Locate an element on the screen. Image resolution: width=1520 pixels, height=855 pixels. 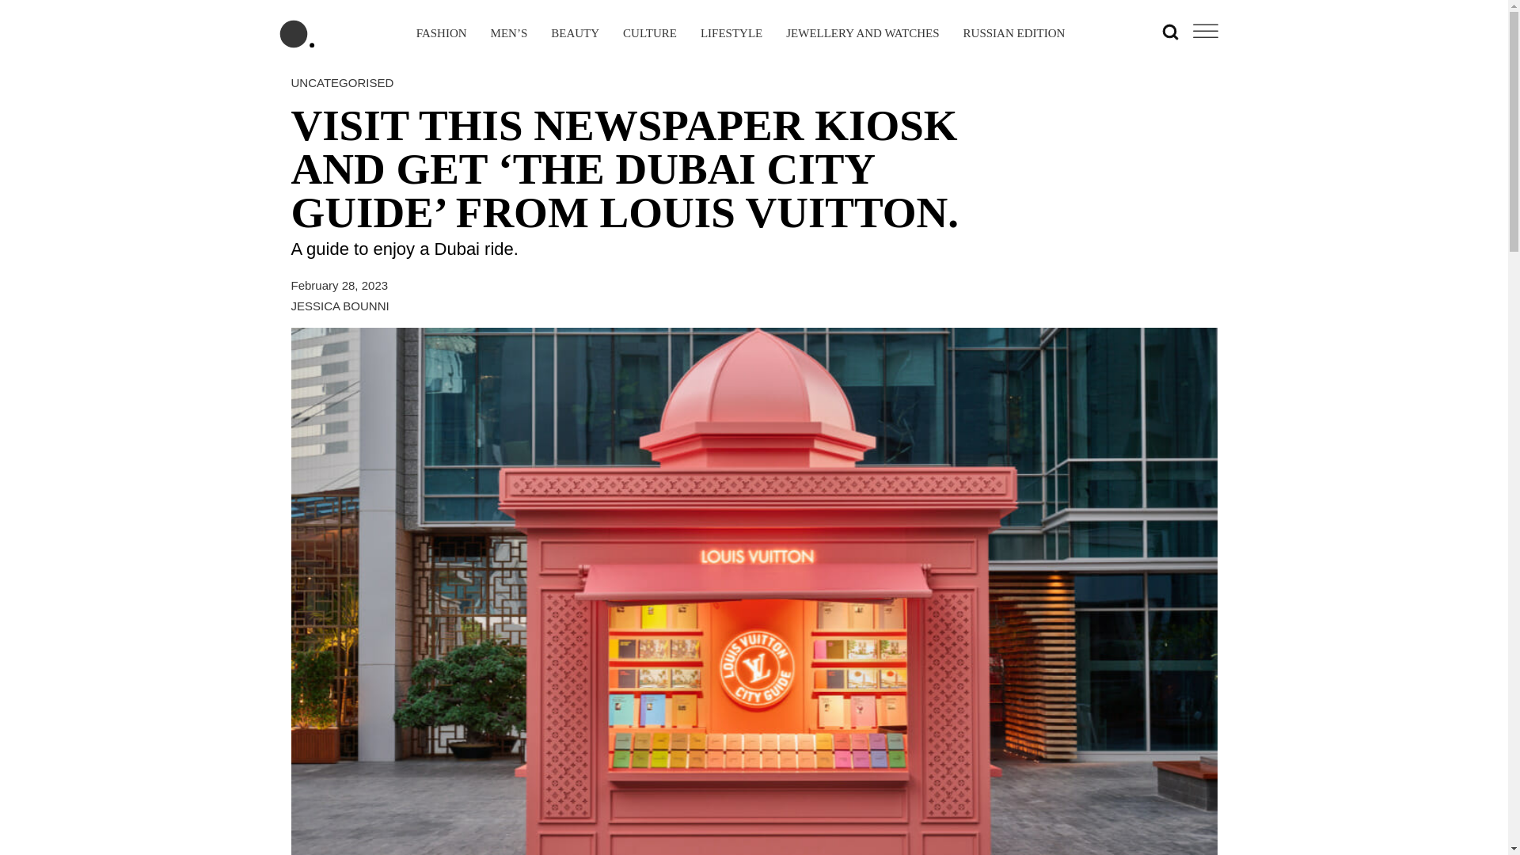
UNCATEGORISED is located at coordinates (342, 82).